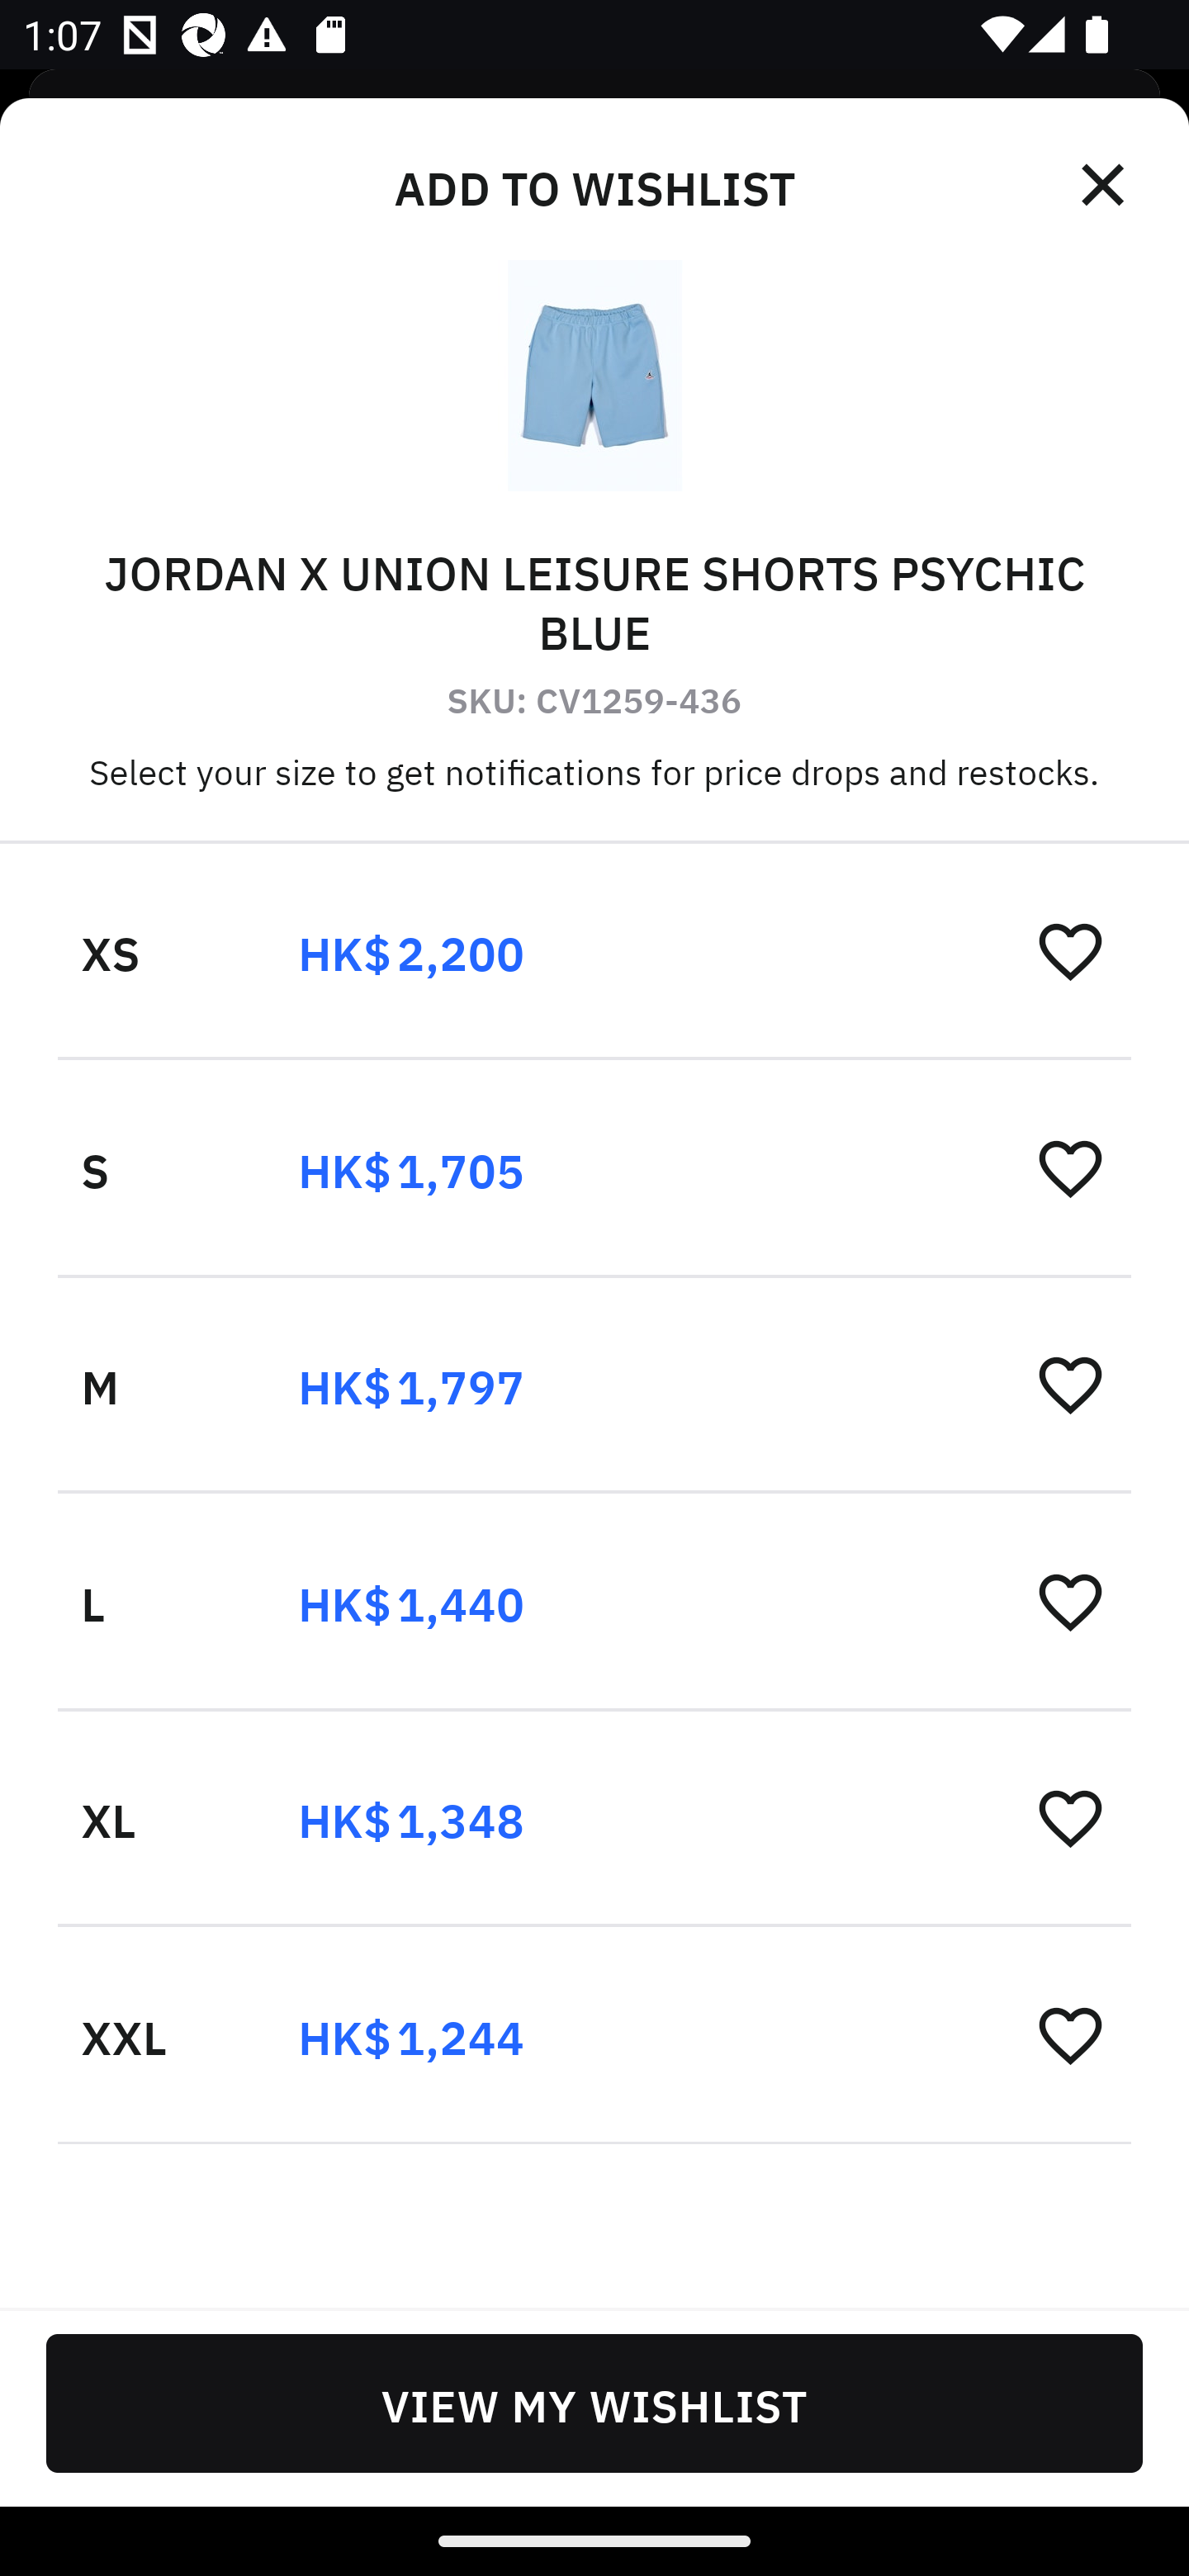  I want to click on 󰋕, so click(1070, 1167).